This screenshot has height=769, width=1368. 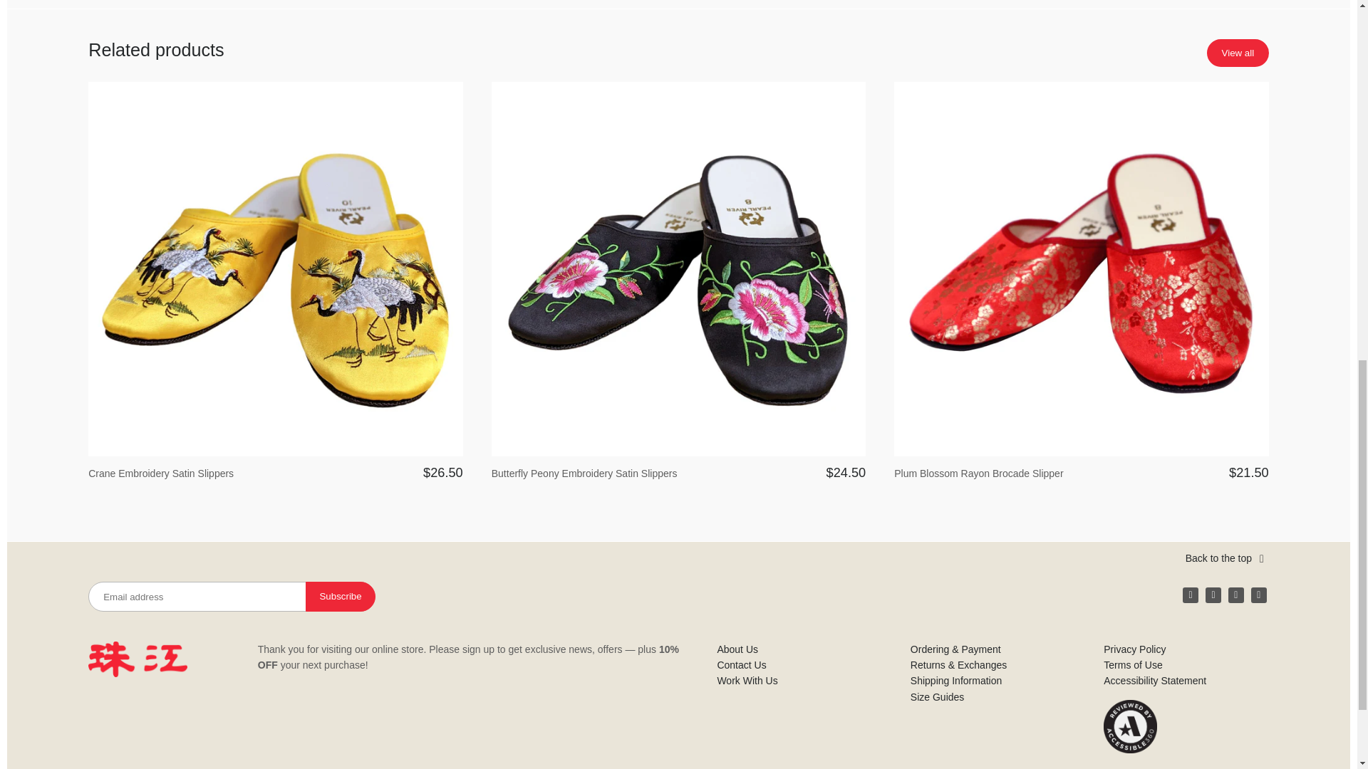 What do you see at coordinates (1213, 595) in the screenshot?
I see `Instagram` at bounding box center [1213, 595].